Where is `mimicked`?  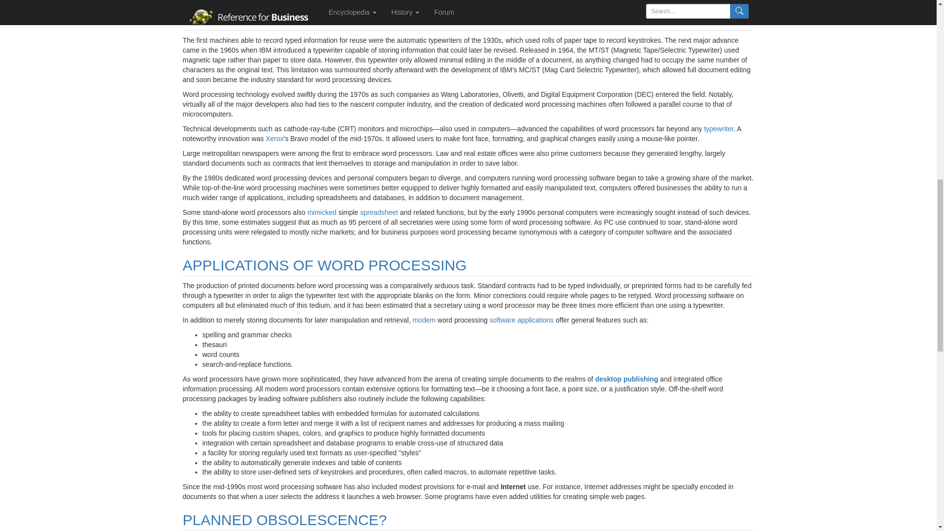 mimicked is located at coordinates (322, 212).